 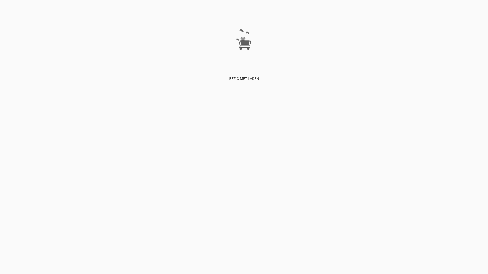 What do you see at coordinates (269, 32) in the screenshot?
I see `Verkennen` at bounding box center [269, 32].